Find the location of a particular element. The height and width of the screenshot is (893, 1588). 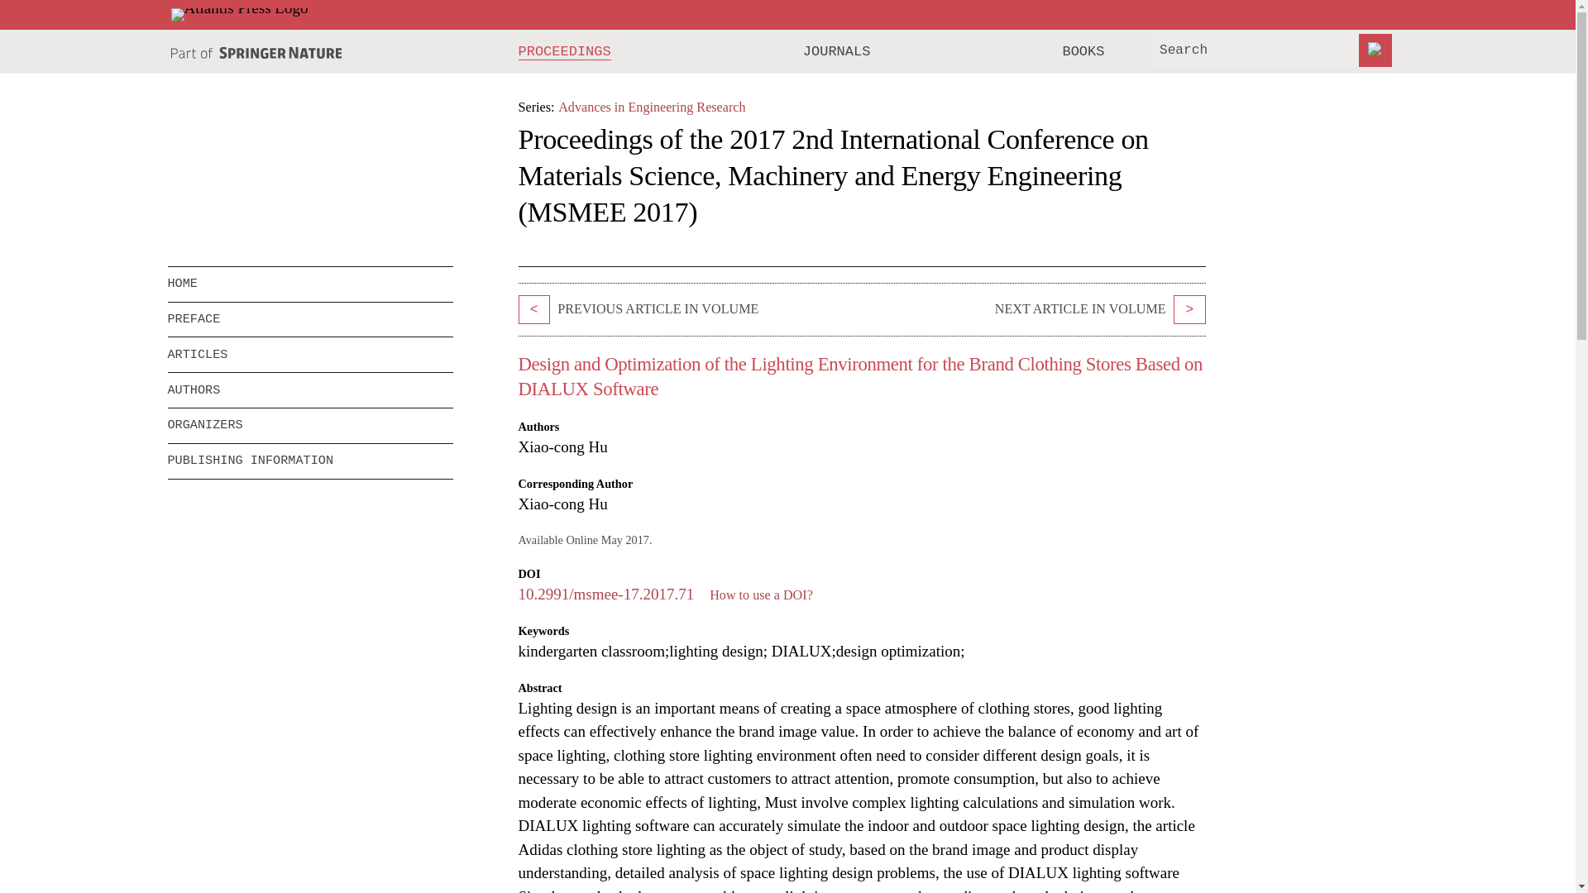

AUTHORS is located at coordinates (309, 390).